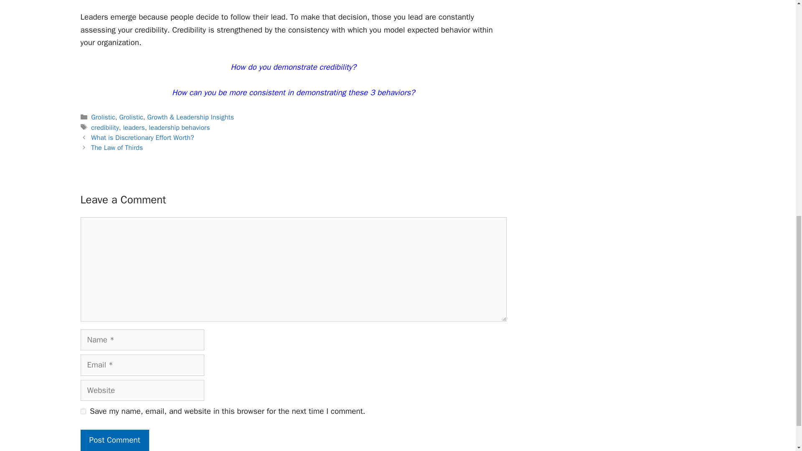 The image size is (802, 451). What do you see at coordinates (105, 127) in the screenshot?
I see `credibility` at bounding box center [105, 127].